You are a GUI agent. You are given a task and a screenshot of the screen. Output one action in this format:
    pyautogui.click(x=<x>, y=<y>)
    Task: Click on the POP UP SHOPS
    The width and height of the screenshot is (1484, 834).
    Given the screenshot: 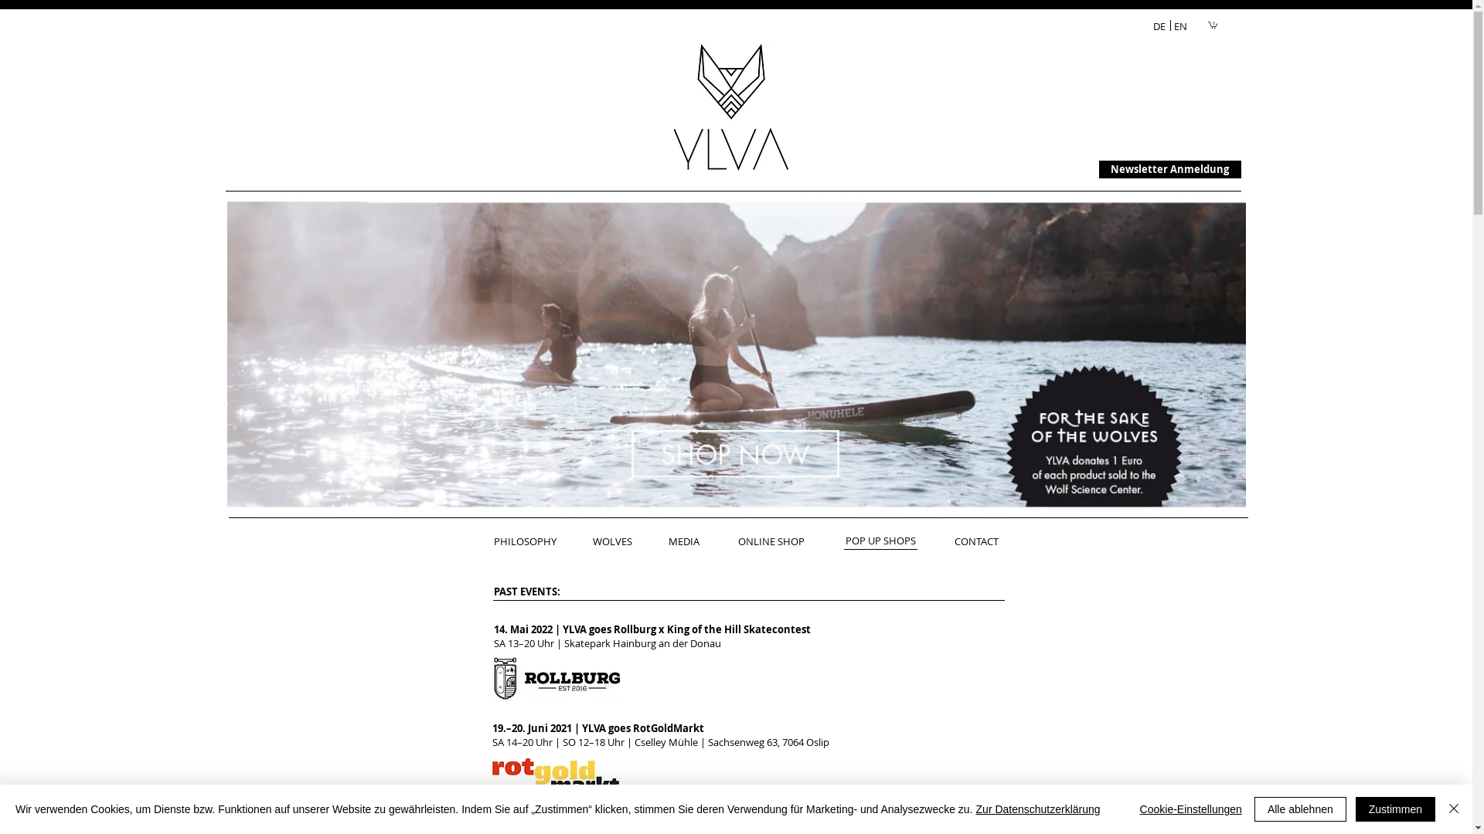 What is the action you would take?
    pyautogui.click(x=830, y=221)
    